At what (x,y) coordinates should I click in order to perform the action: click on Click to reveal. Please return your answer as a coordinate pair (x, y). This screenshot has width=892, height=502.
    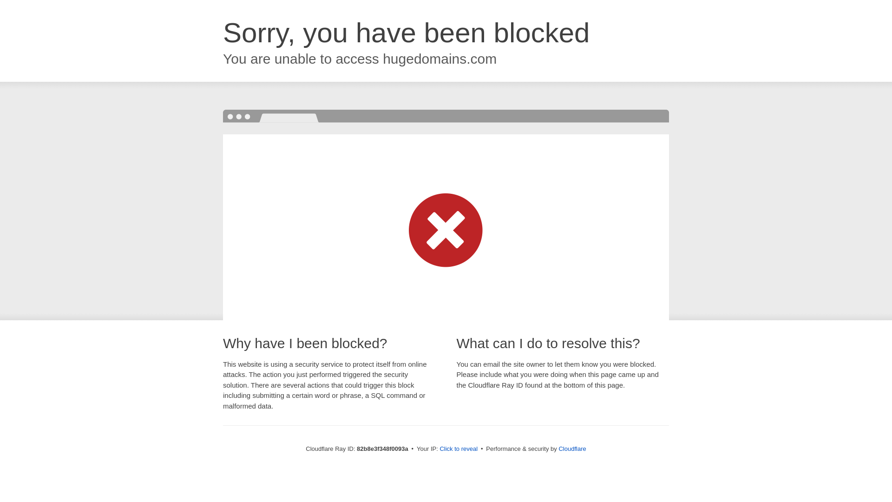
    Looking at the image, I should click on (459, 449).